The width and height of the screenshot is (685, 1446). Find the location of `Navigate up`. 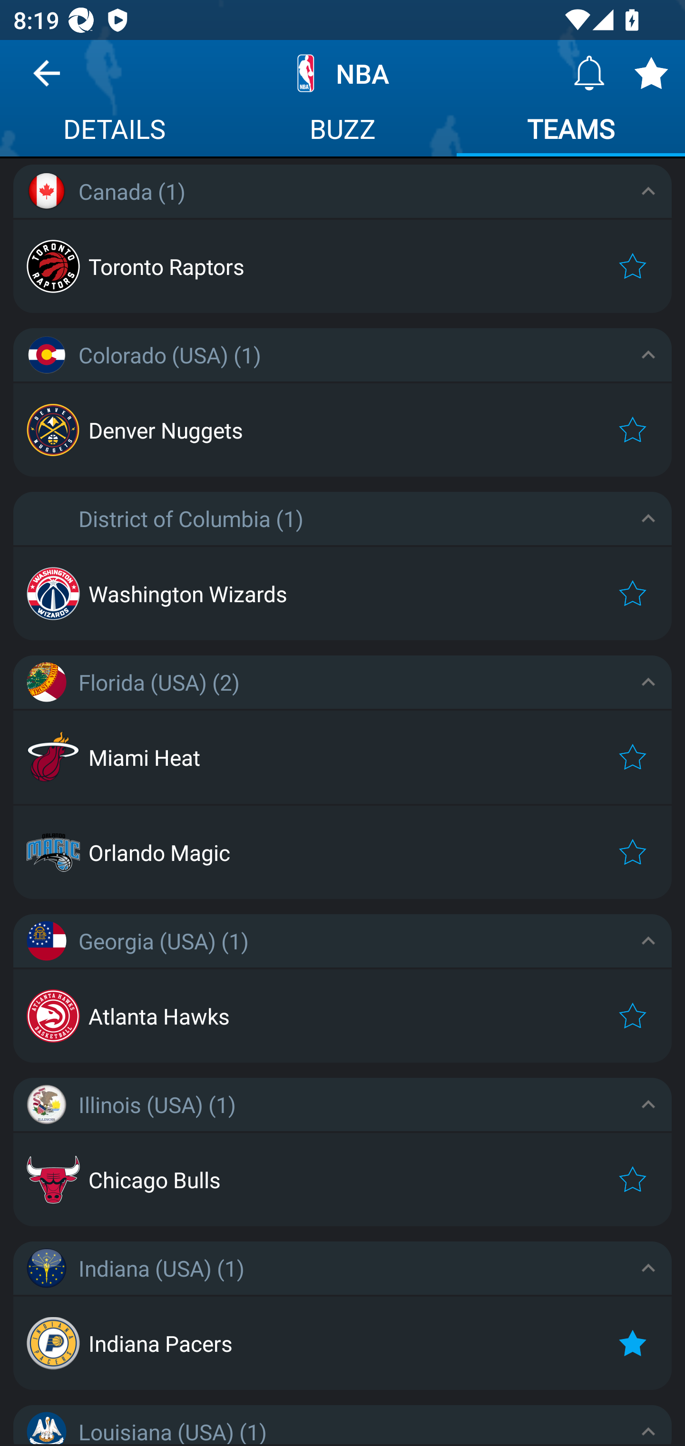

Navigate up is located at coordinates (47, 80).